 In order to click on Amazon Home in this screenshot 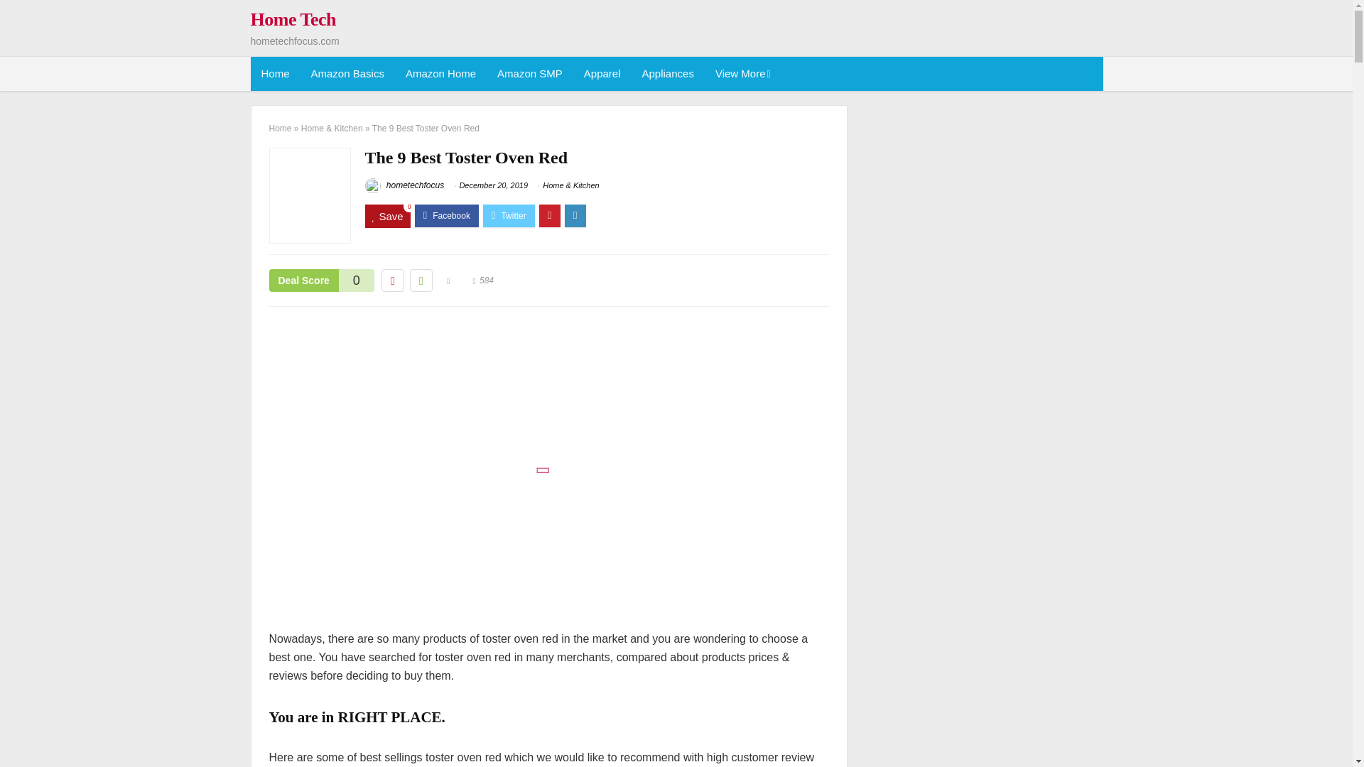, I will do `click(440, 74)`.